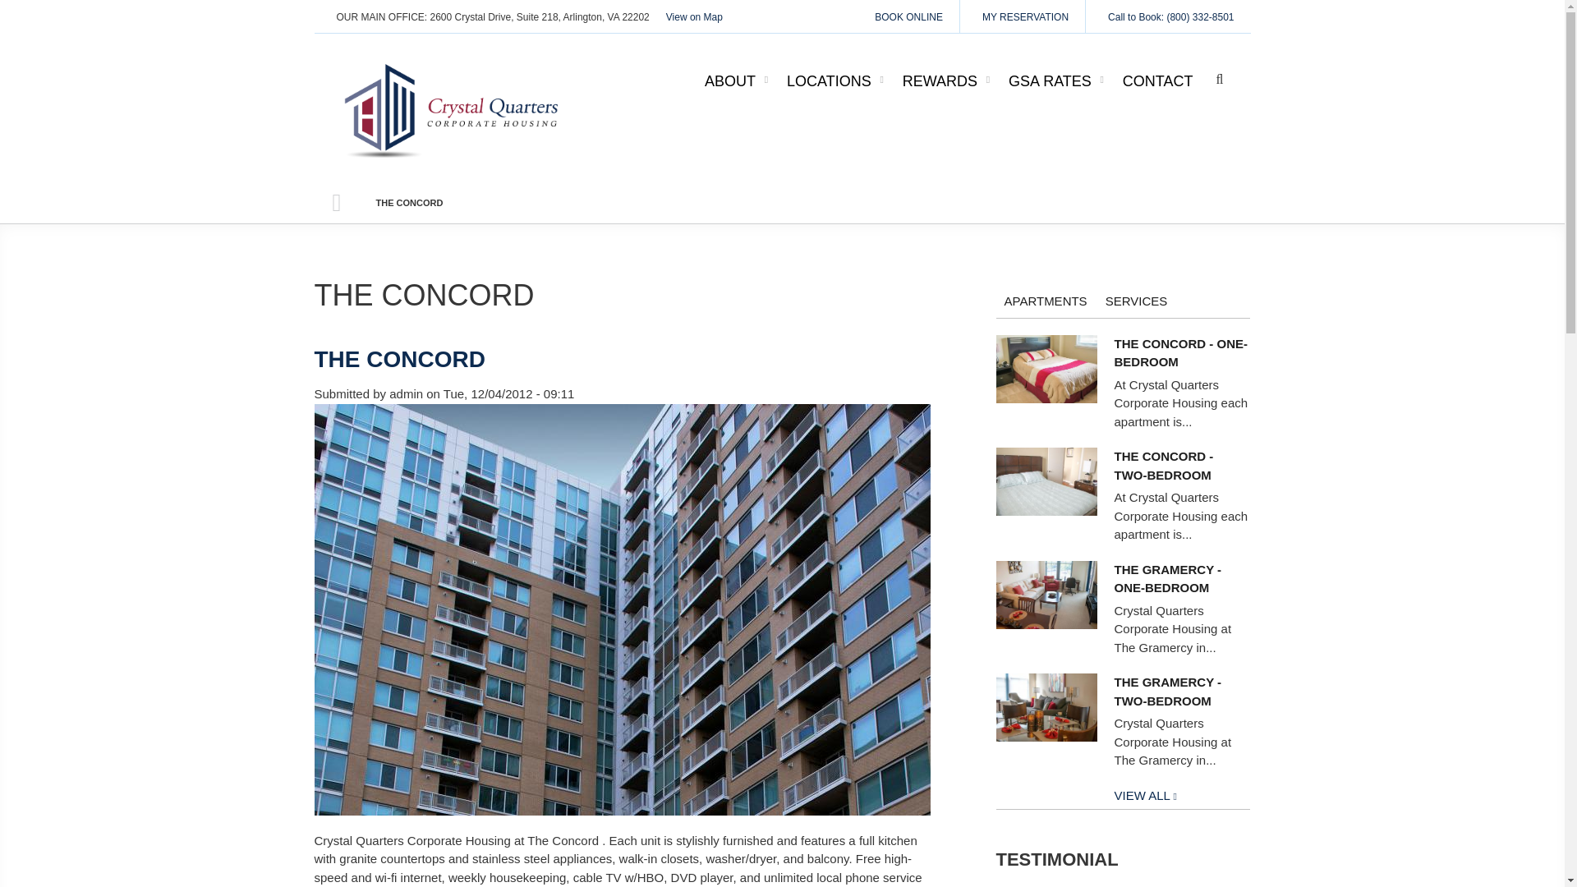 The height and width of the screenshot is (887, 1577). I want to click on REWARDS, so click(946, 82).